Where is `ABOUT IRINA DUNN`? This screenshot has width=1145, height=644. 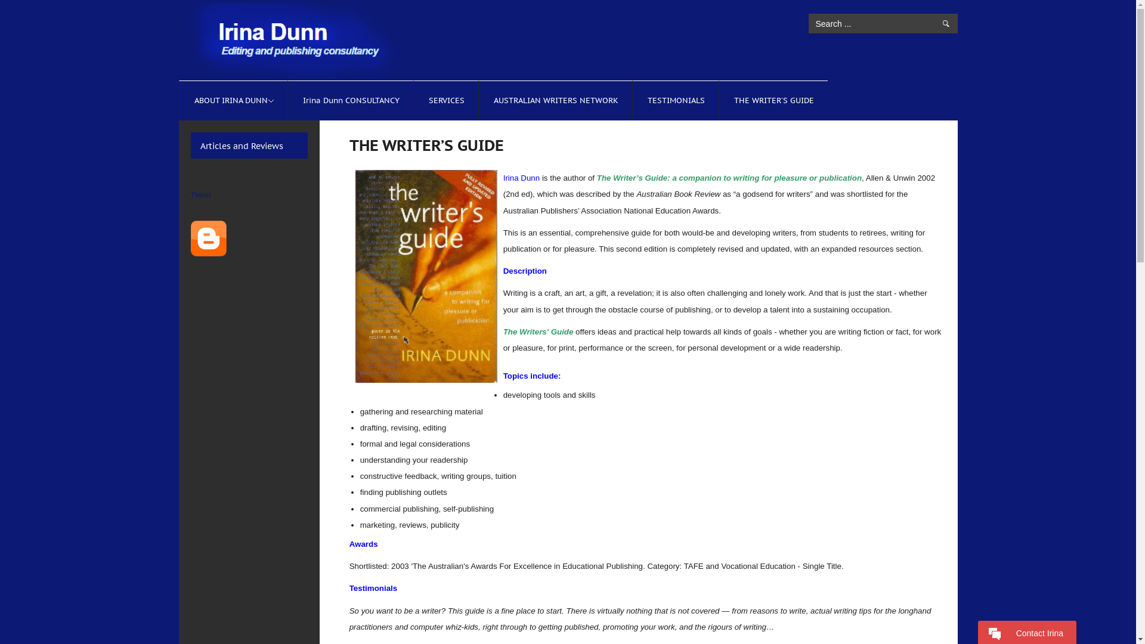 ABOUT IRINA DUNN is located at coordinates (231, 100).